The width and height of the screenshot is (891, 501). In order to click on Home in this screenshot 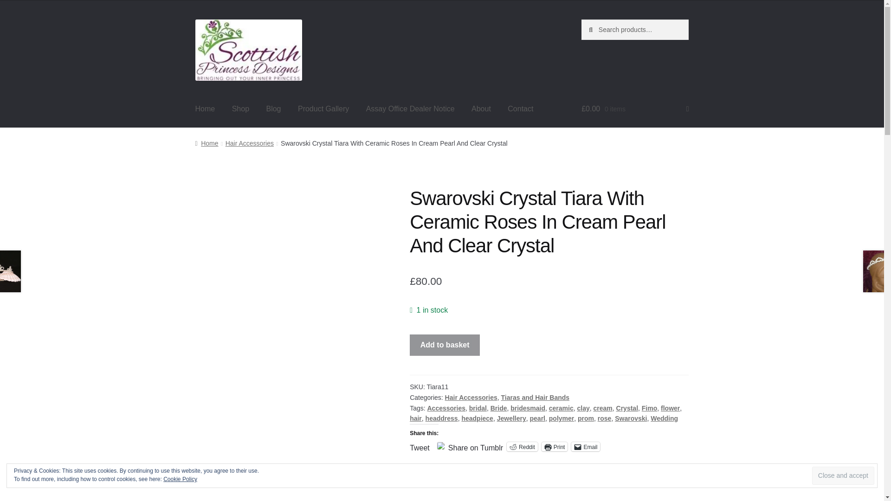, I will do `click(205, 109)`.